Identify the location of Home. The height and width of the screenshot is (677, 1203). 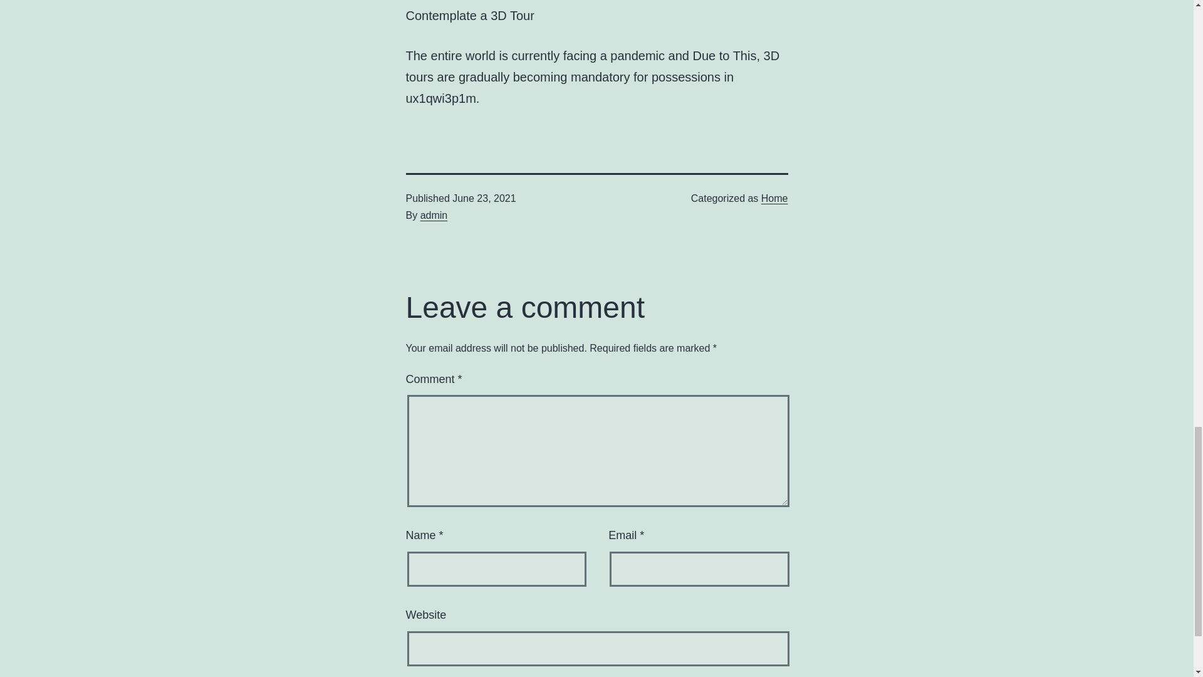
(774, 198).